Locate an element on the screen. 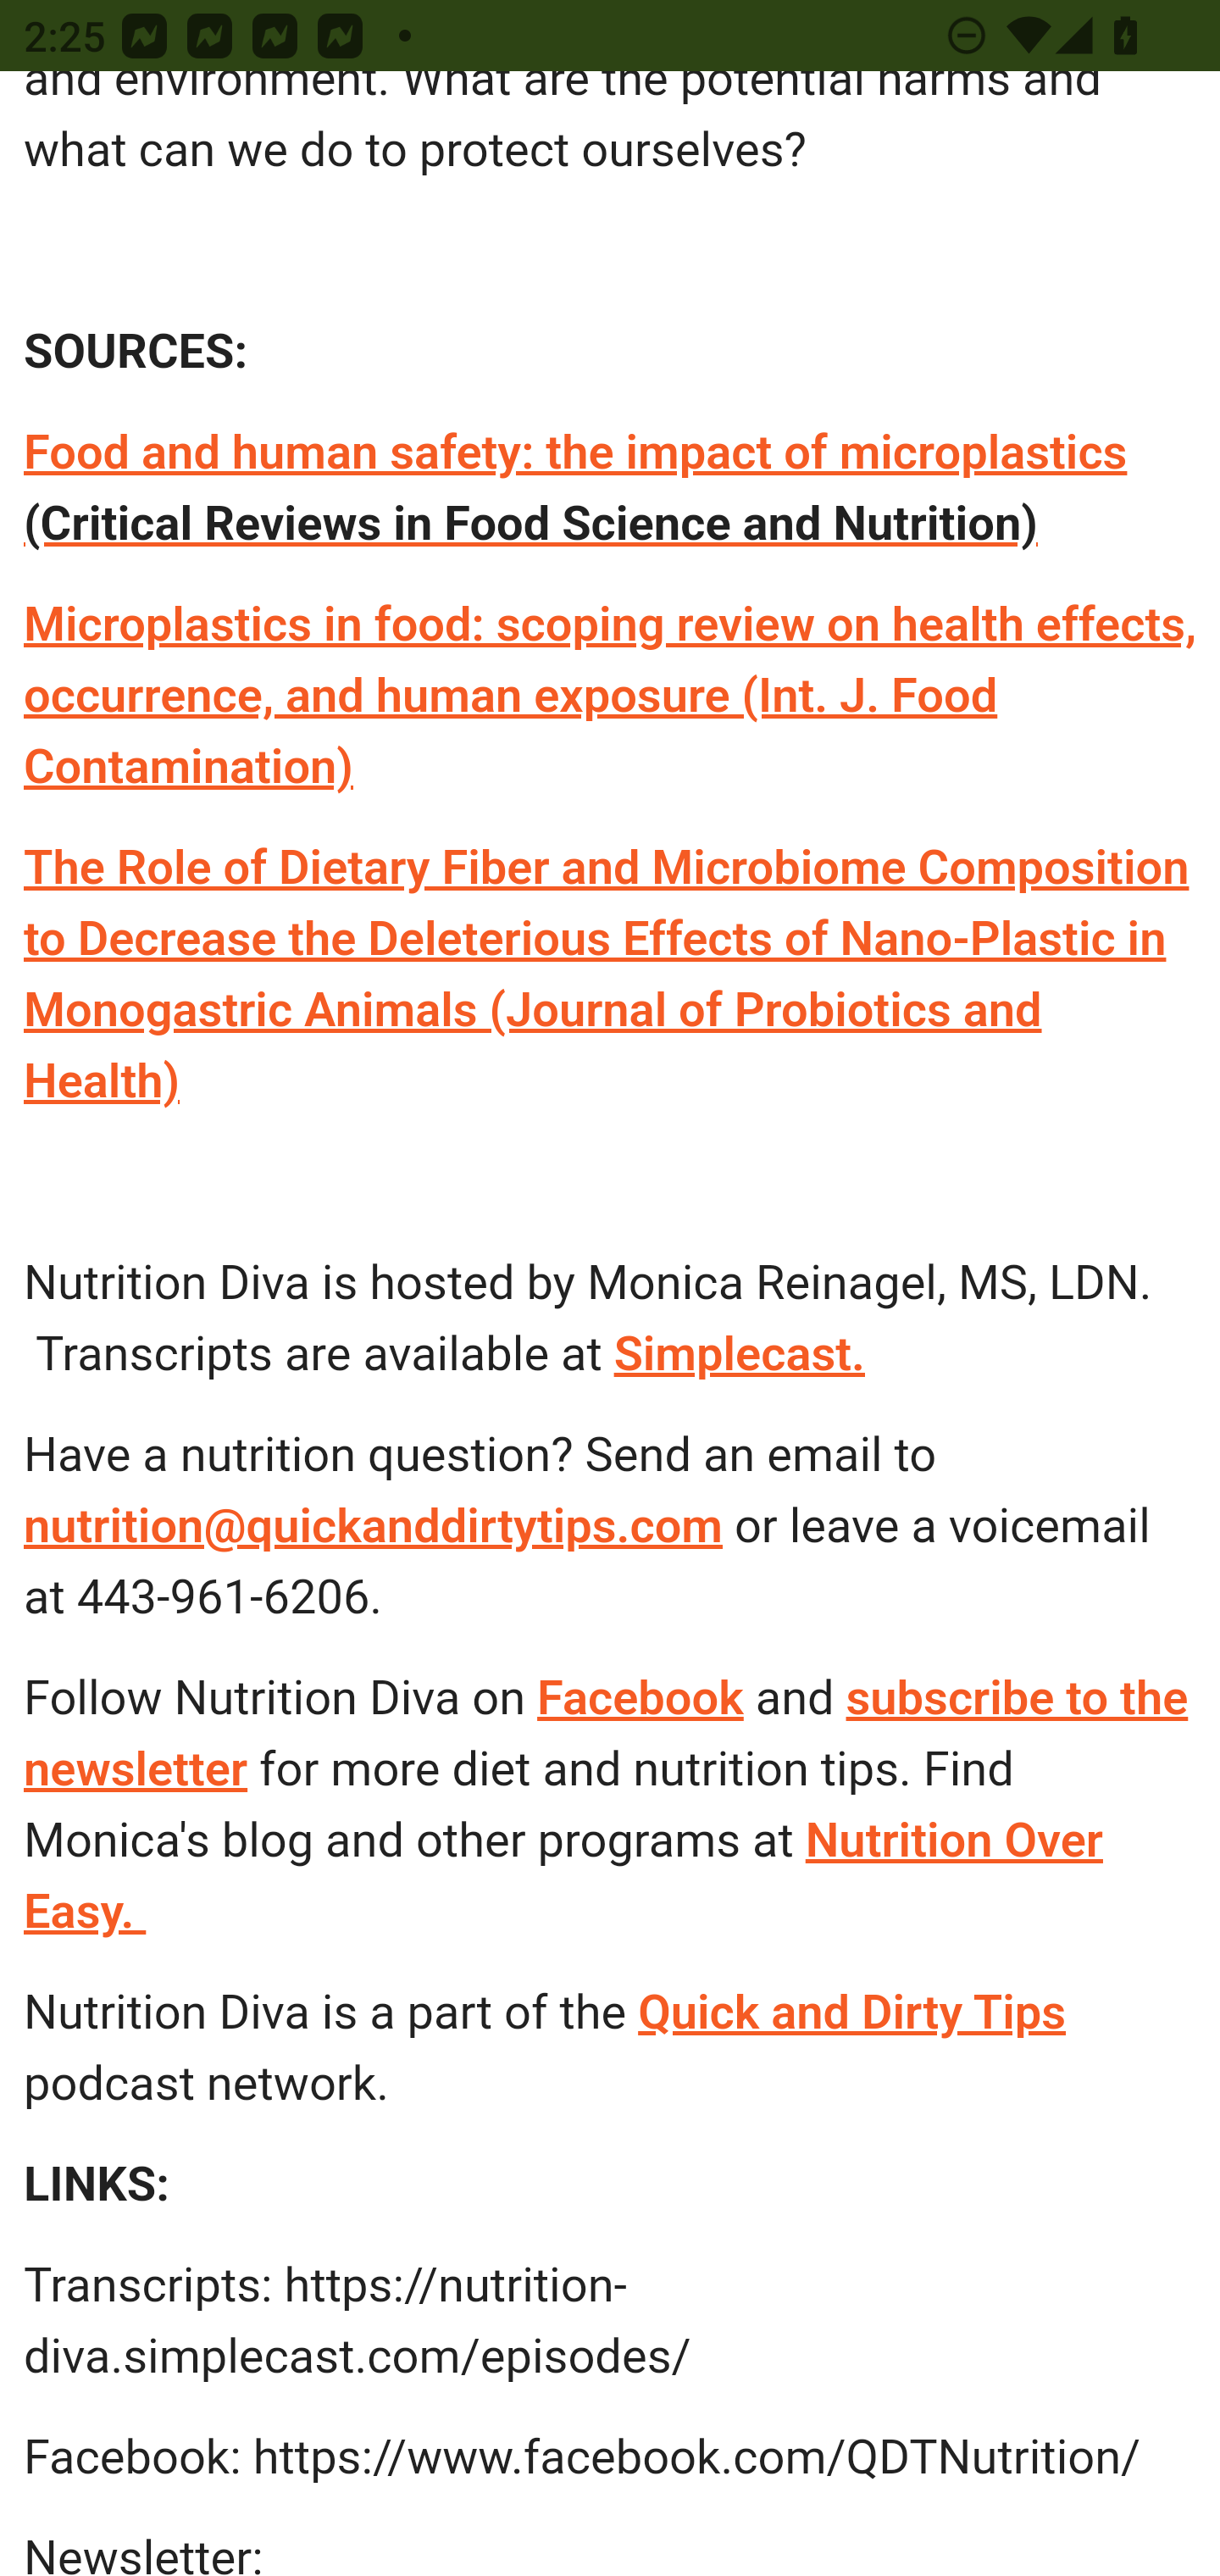 The image size is (1220, 2576). subscribe to the newsletter is located at coordinates (605, 1733).